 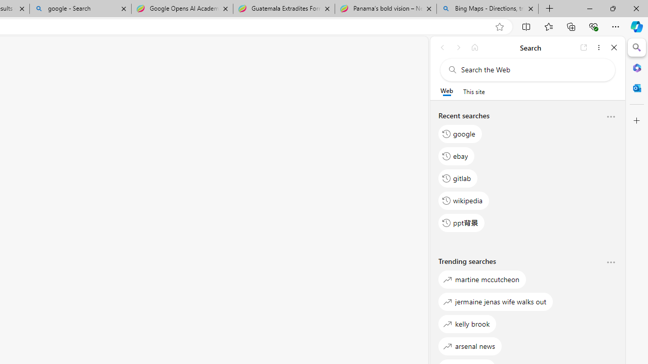 What do you see at coordinates (182, 9) in the screenshot?
I see `Google Opens AI Academy for Startups - Nearshore Americas` at bounding box center [182, 9].